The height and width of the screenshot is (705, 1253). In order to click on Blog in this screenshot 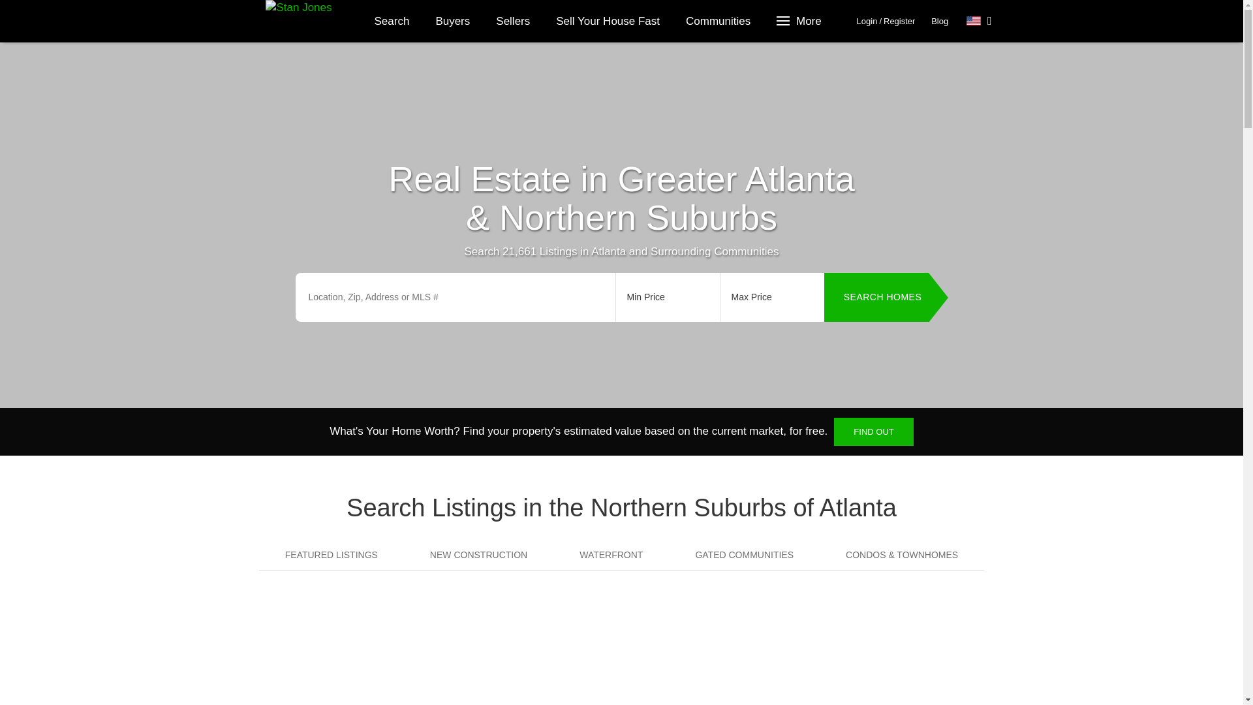, I will do `click(940, 21)`.